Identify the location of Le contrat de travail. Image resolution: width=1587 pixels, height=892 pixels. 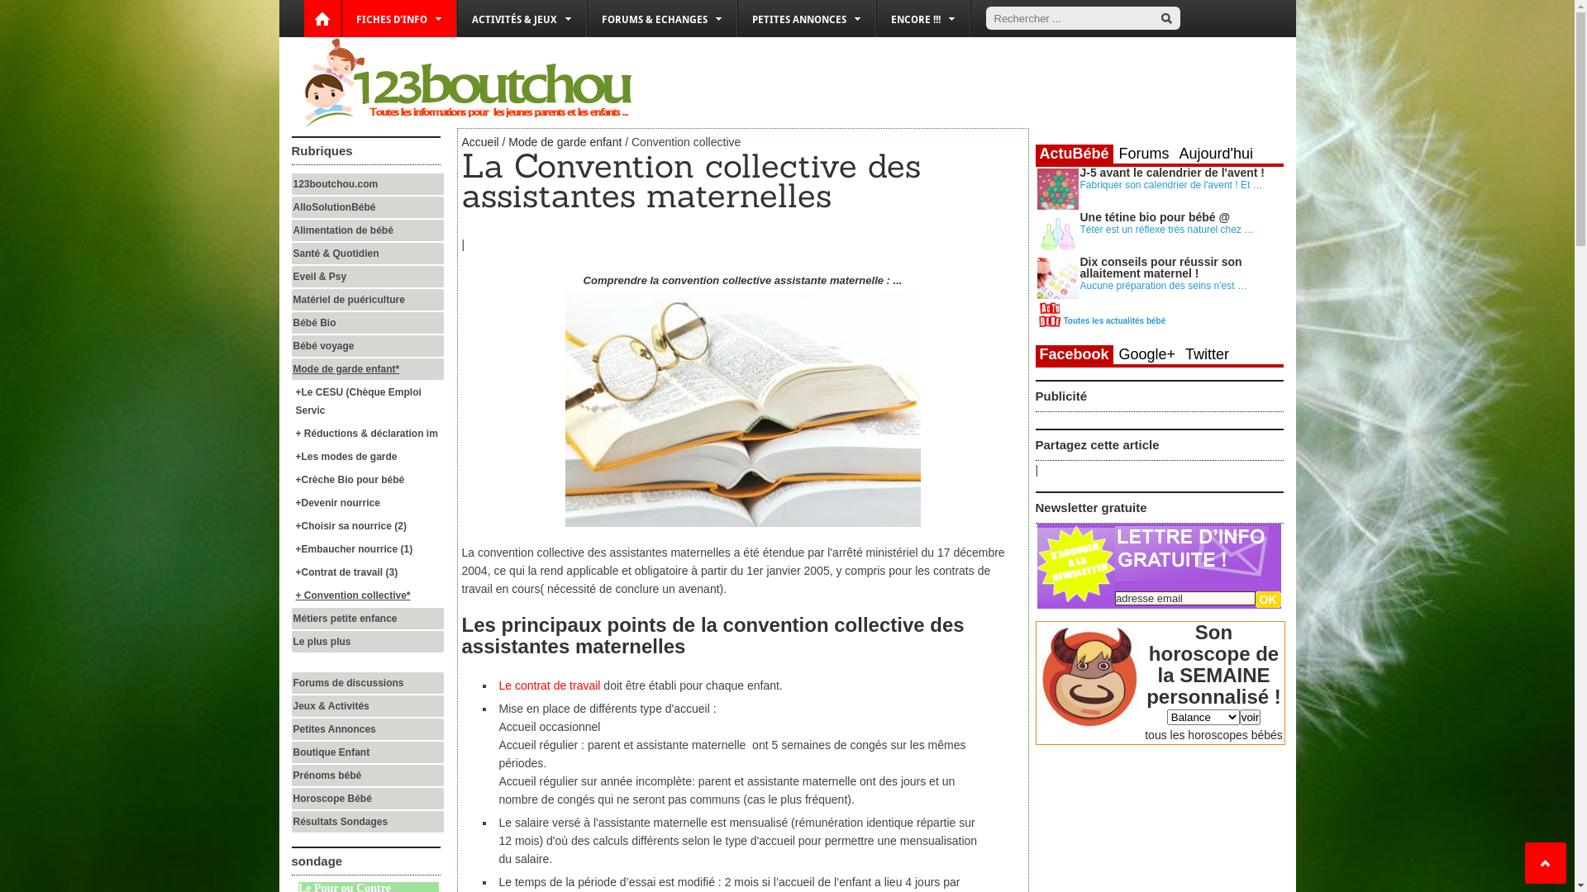
(550, 686).